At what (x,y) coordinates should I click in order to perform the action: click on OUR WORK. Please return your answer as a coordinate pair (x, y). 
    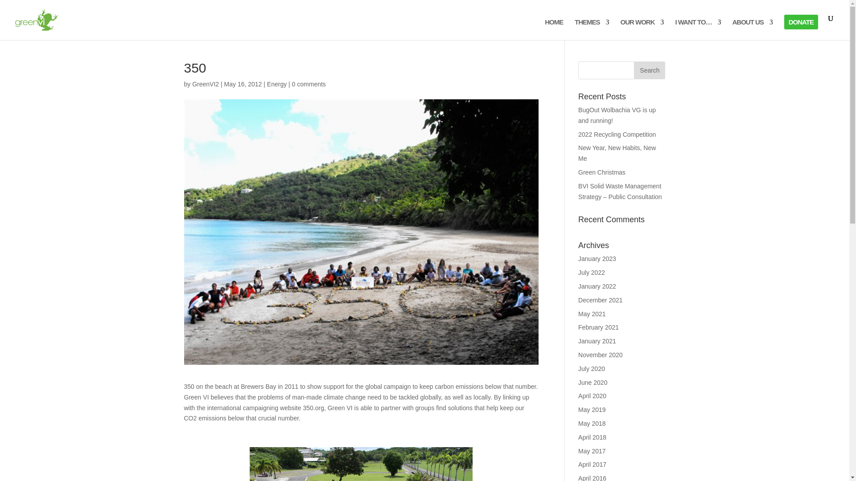
    Looking at the image, I should click on (642, 29).